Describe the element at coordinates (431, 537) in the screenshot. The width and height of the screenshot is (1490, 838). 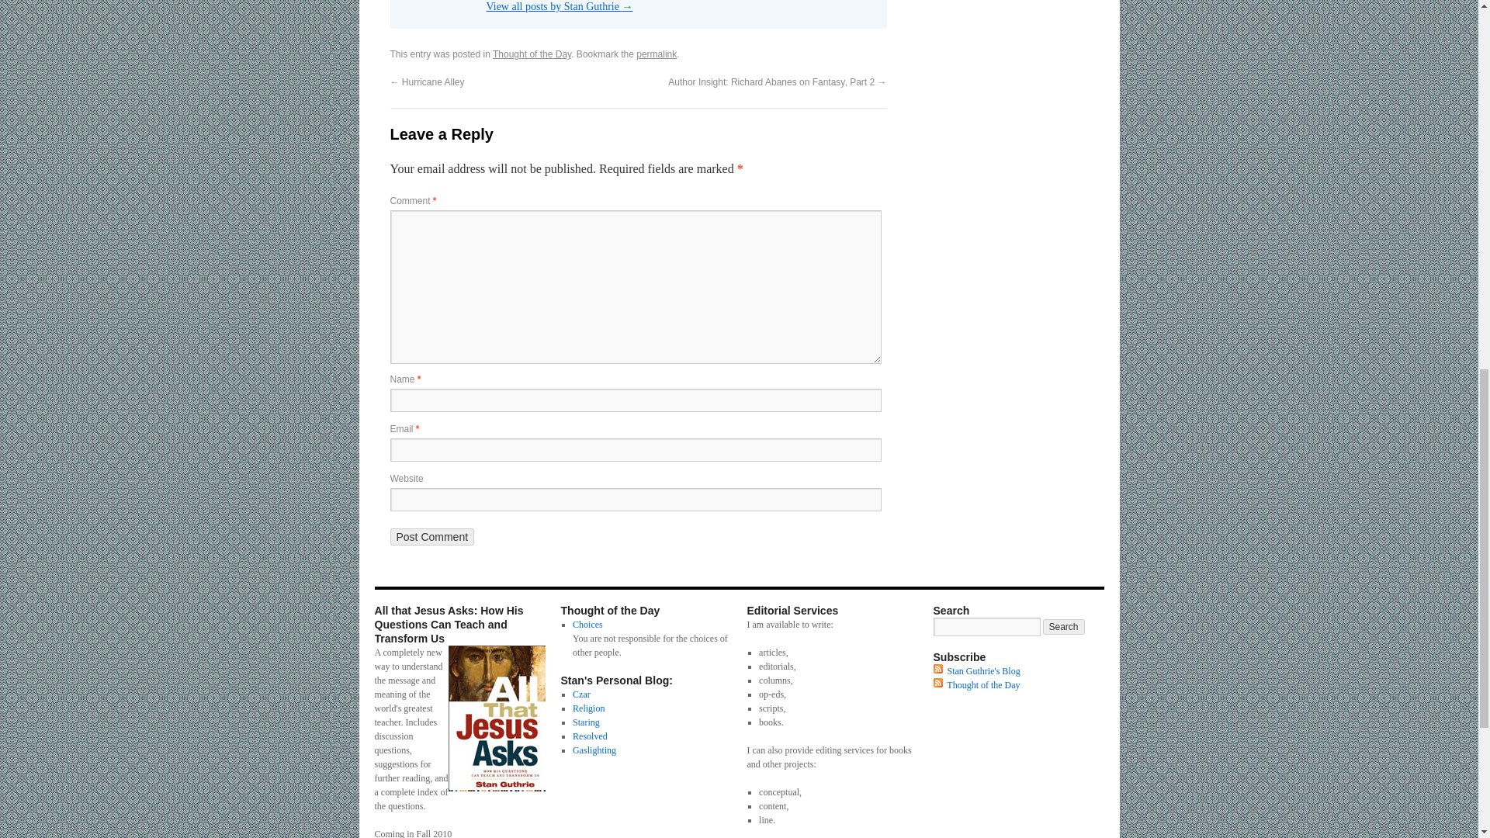
I see `Post Comment` at that location.